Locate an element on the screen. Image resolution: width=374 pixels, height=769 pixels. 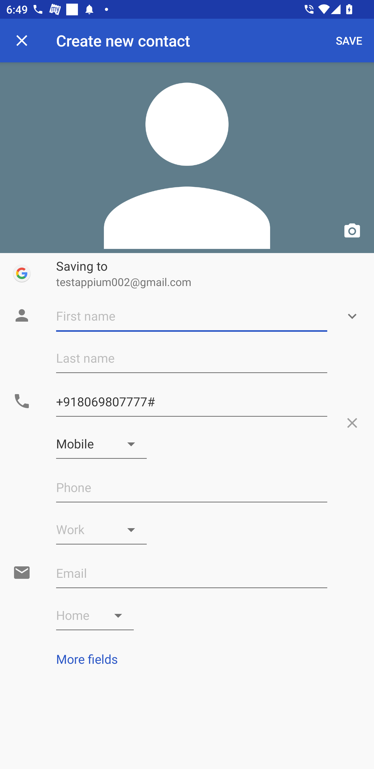
+918069807777# is located at coordinates (192, 402).